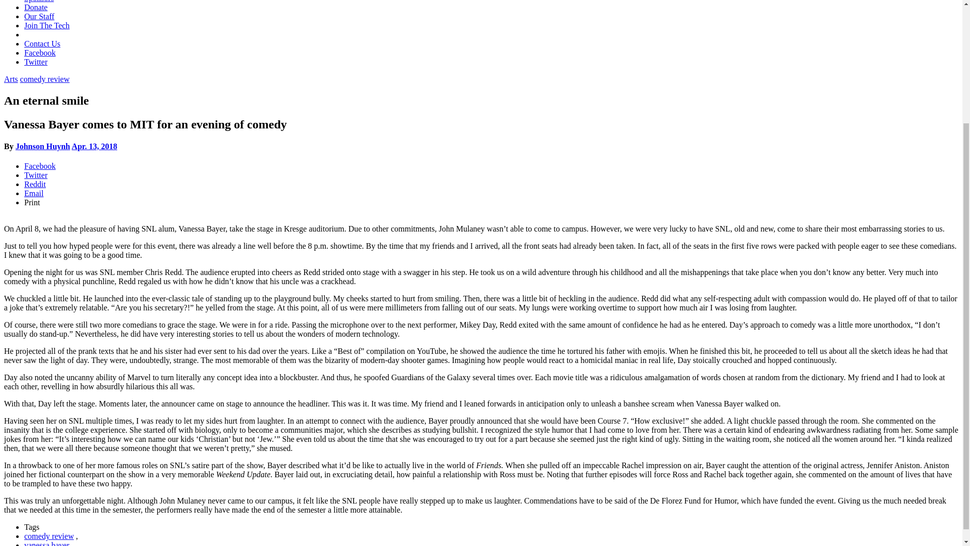 Image resolution: width=970 pixels, height=546 pixels. I want to click on Arts, so click(11, 79).